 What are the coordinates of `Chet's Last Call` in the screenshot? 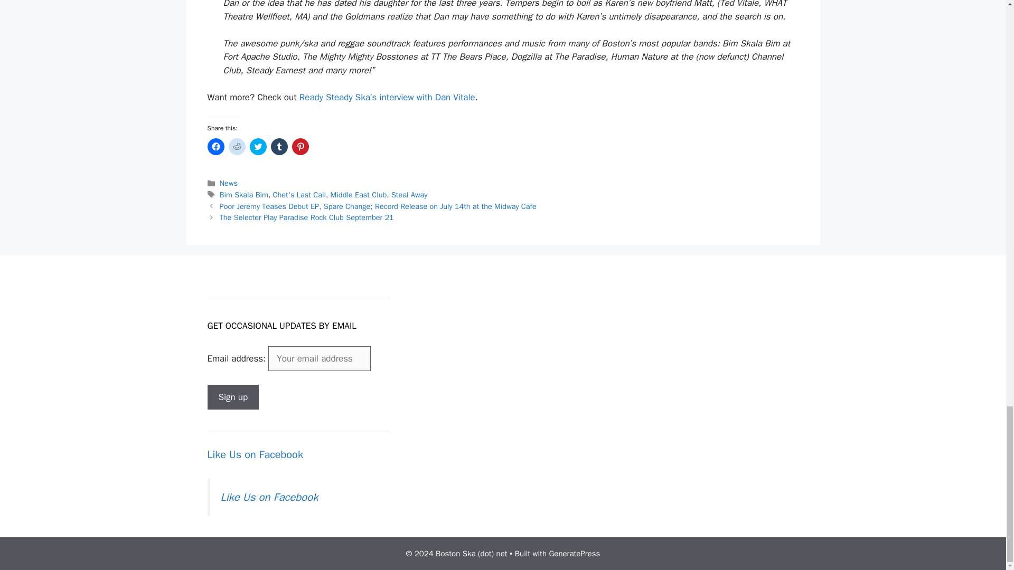 It's located at (299, 194).